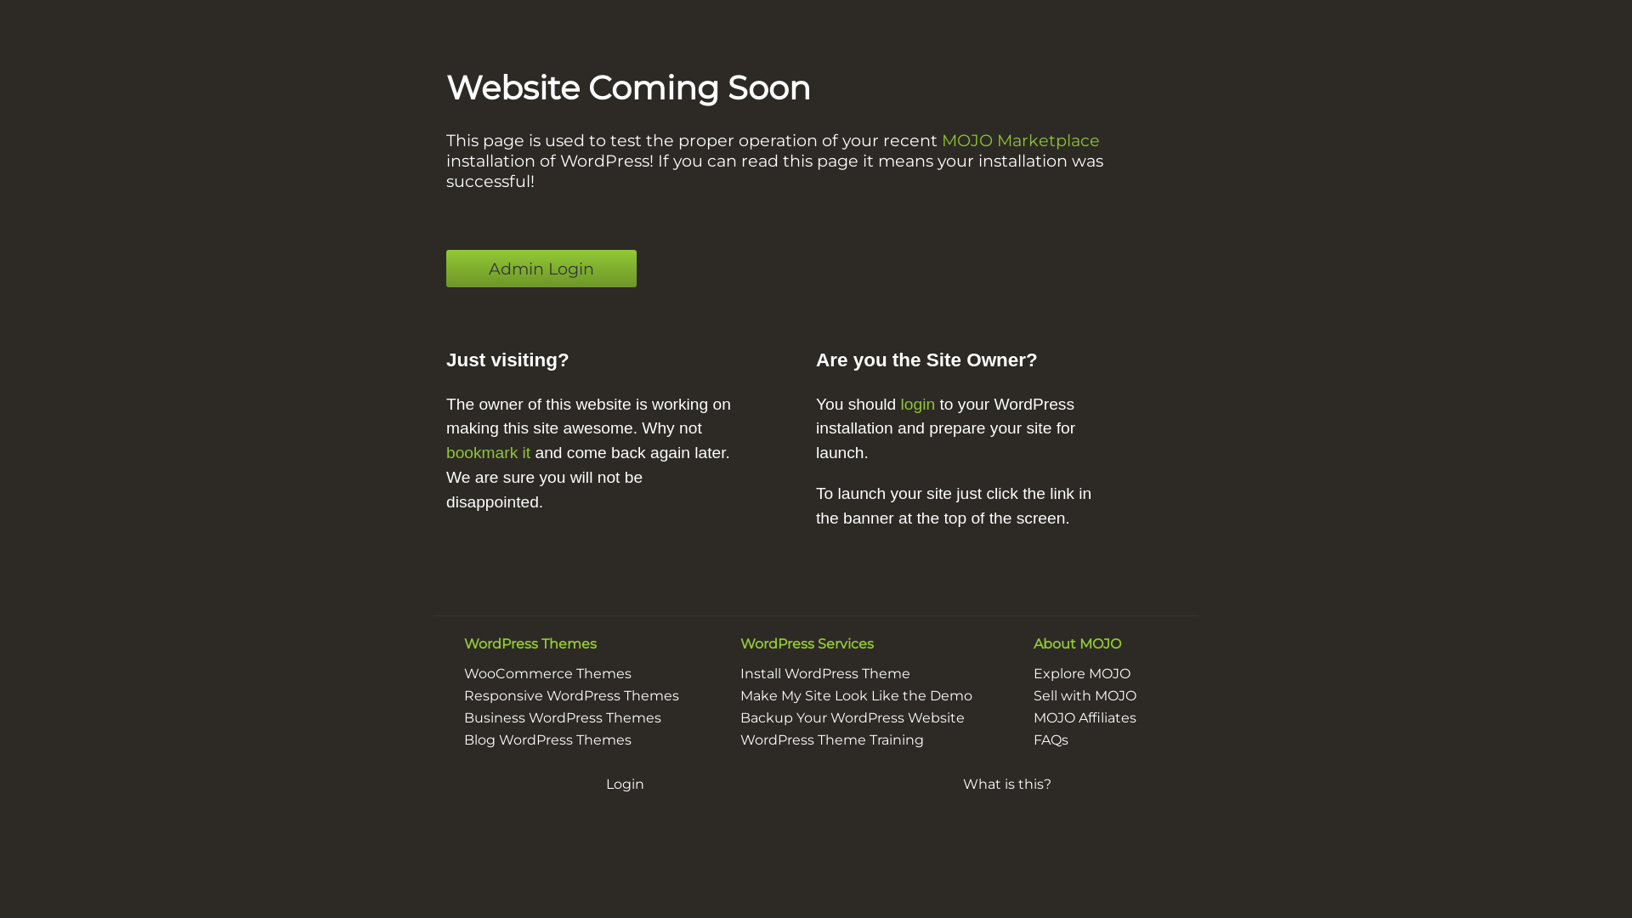 The width and height of the screenshot is (1632, 918). What do you see at coordinates (1085, 695) in the screenshot?
I see `Sell with MOJO` at bounding box center [1085, 695].